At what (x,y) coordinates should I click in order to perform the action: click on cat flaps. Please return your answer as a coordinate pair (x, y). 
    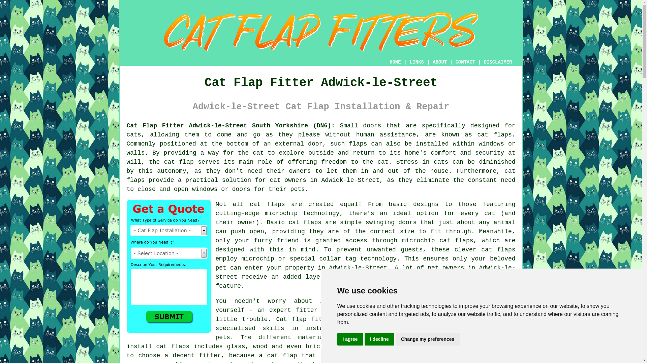
    Looking at the image, I should click on (494, 134).